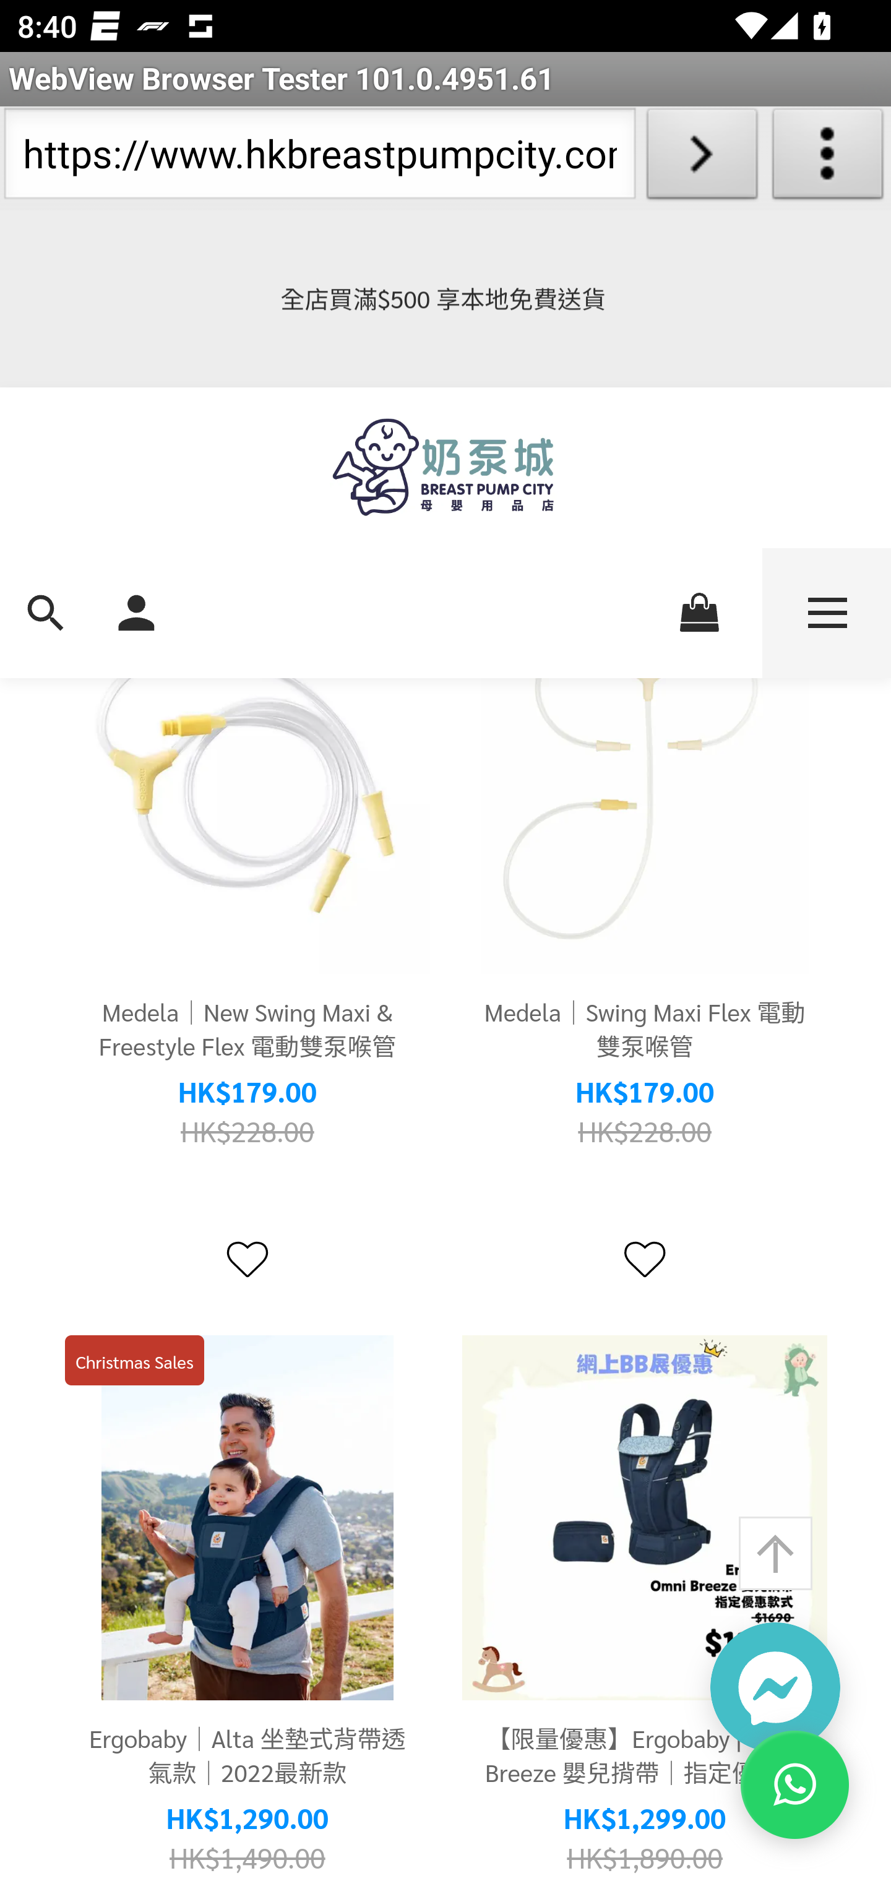 The width and height of the screenshot is (891, 1881). I want to click on HK$1,890.00, so click(645, 1859).